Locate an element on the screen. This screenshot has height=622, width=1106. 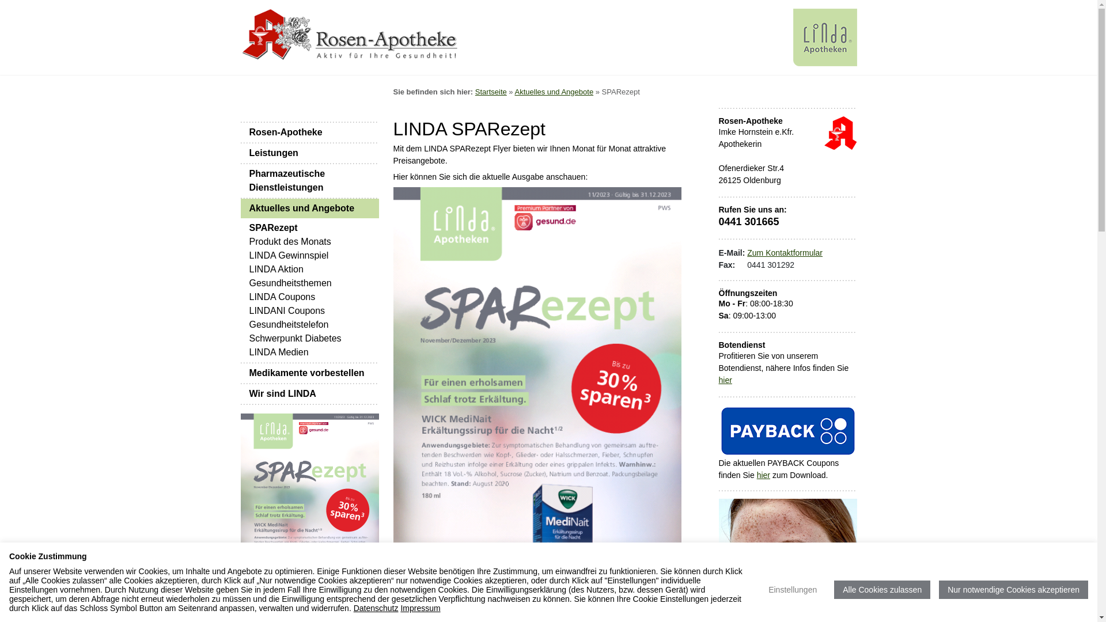
LINDA Medien is located at coordinates (279, 352).